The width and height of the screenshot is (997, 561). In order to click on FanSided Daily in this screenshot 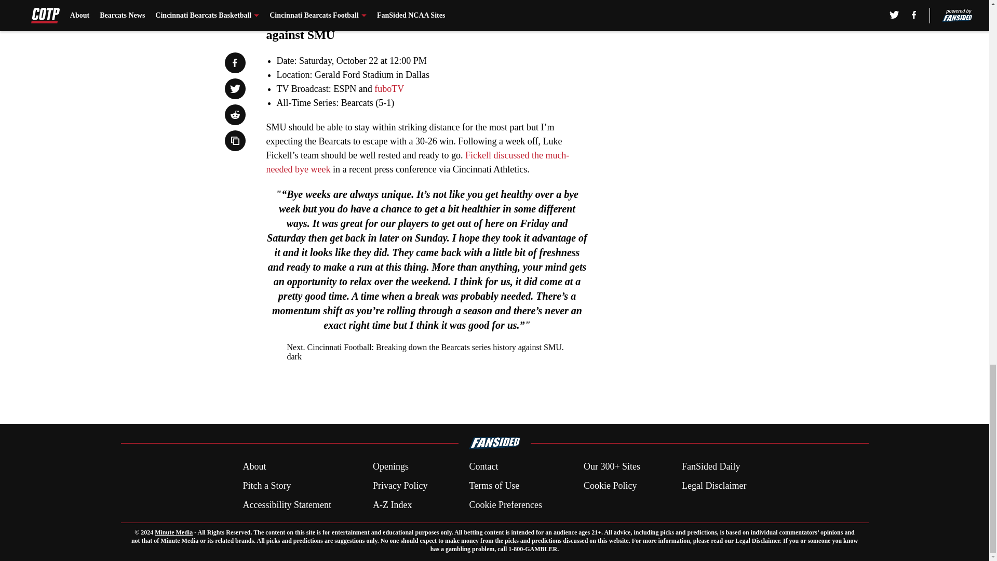, I will do `click(711, 466)`.